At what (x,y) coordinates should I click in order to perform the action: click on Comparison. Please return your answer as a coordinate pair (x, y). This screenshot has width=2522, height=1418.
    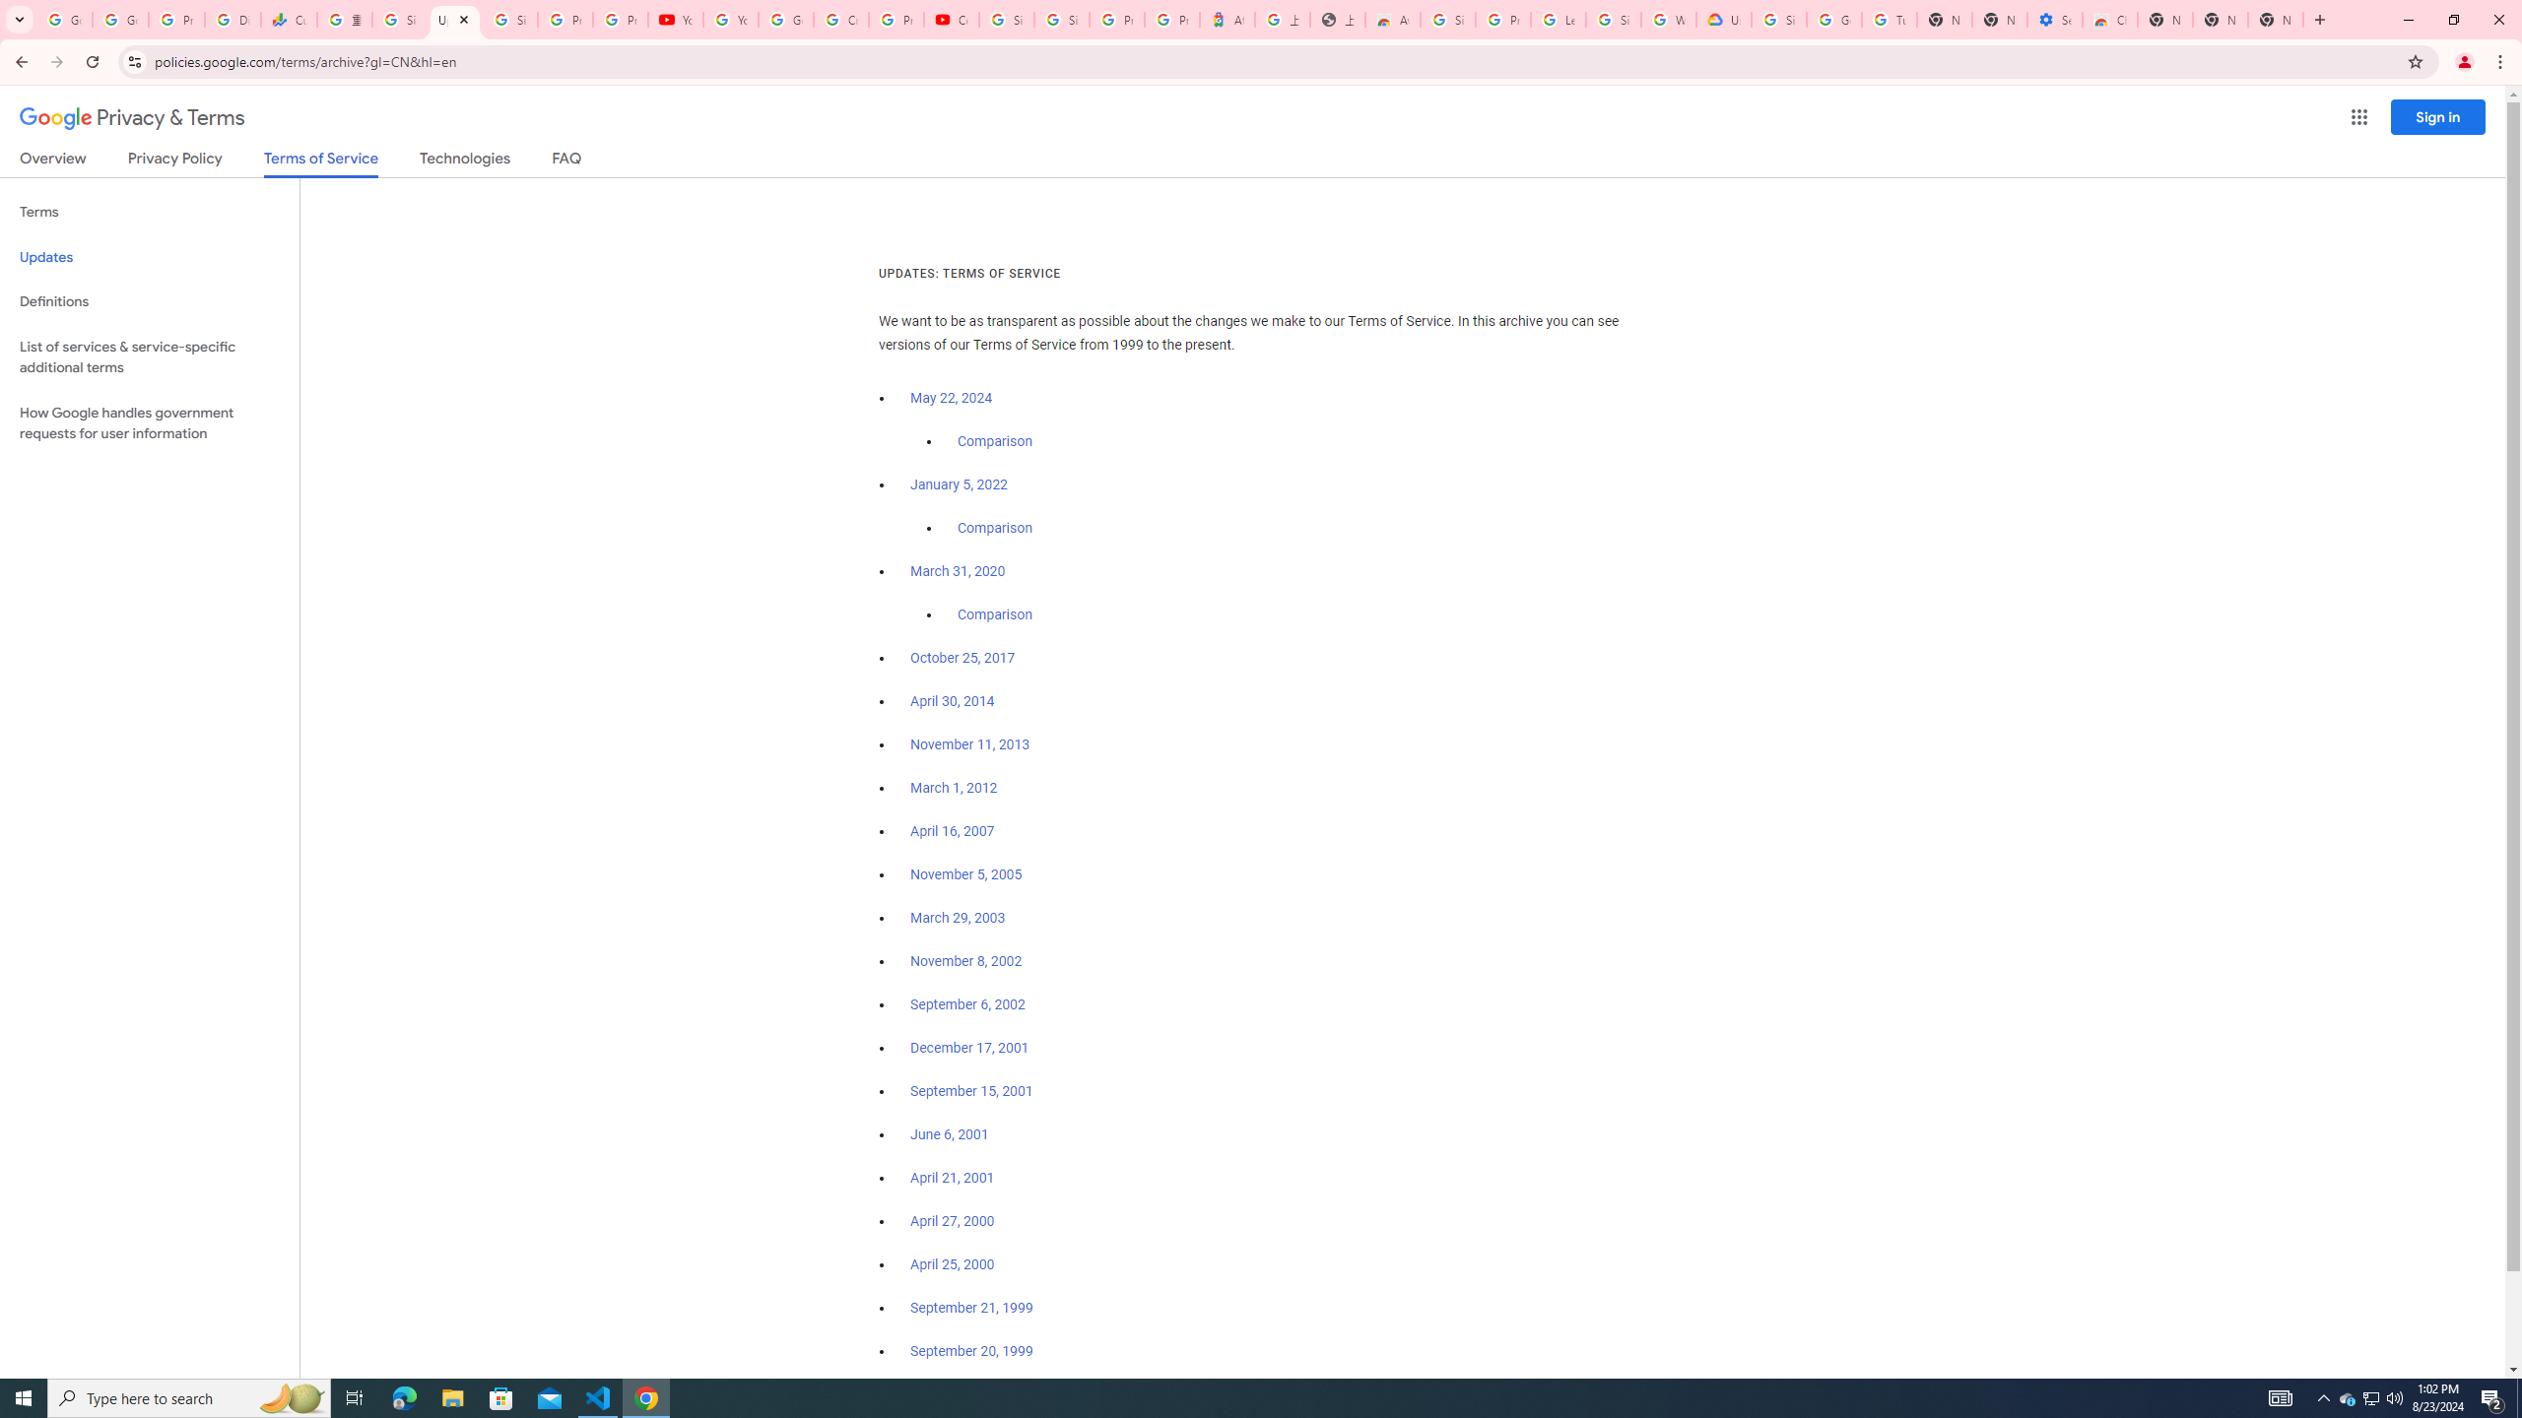
    Looking at the image, I should click on (995, 614).